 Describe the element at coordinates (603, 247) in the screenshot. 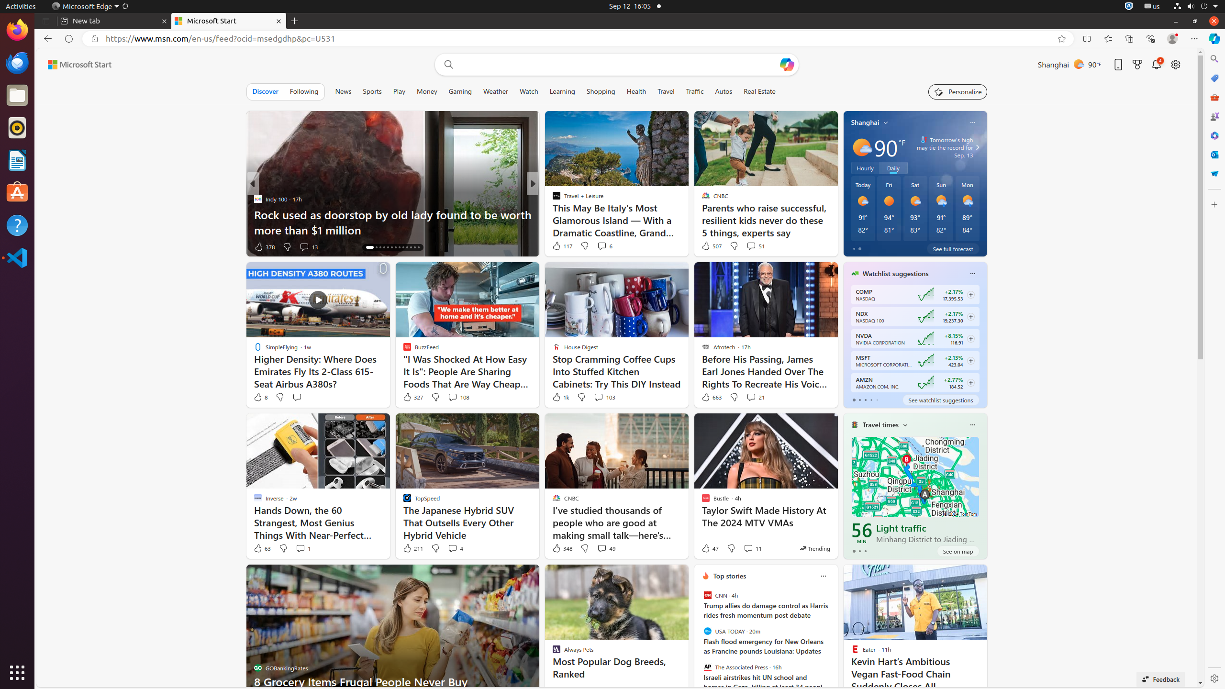

I see `View comments 37 Comment` at that location.